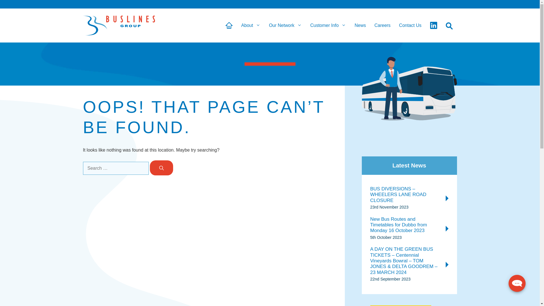 Image resolution: width=544 pixels, height=306 pixels. What do you see at coordinates (360, 25) in the screenshot?
I see `News` at bounding box center [360, 25].